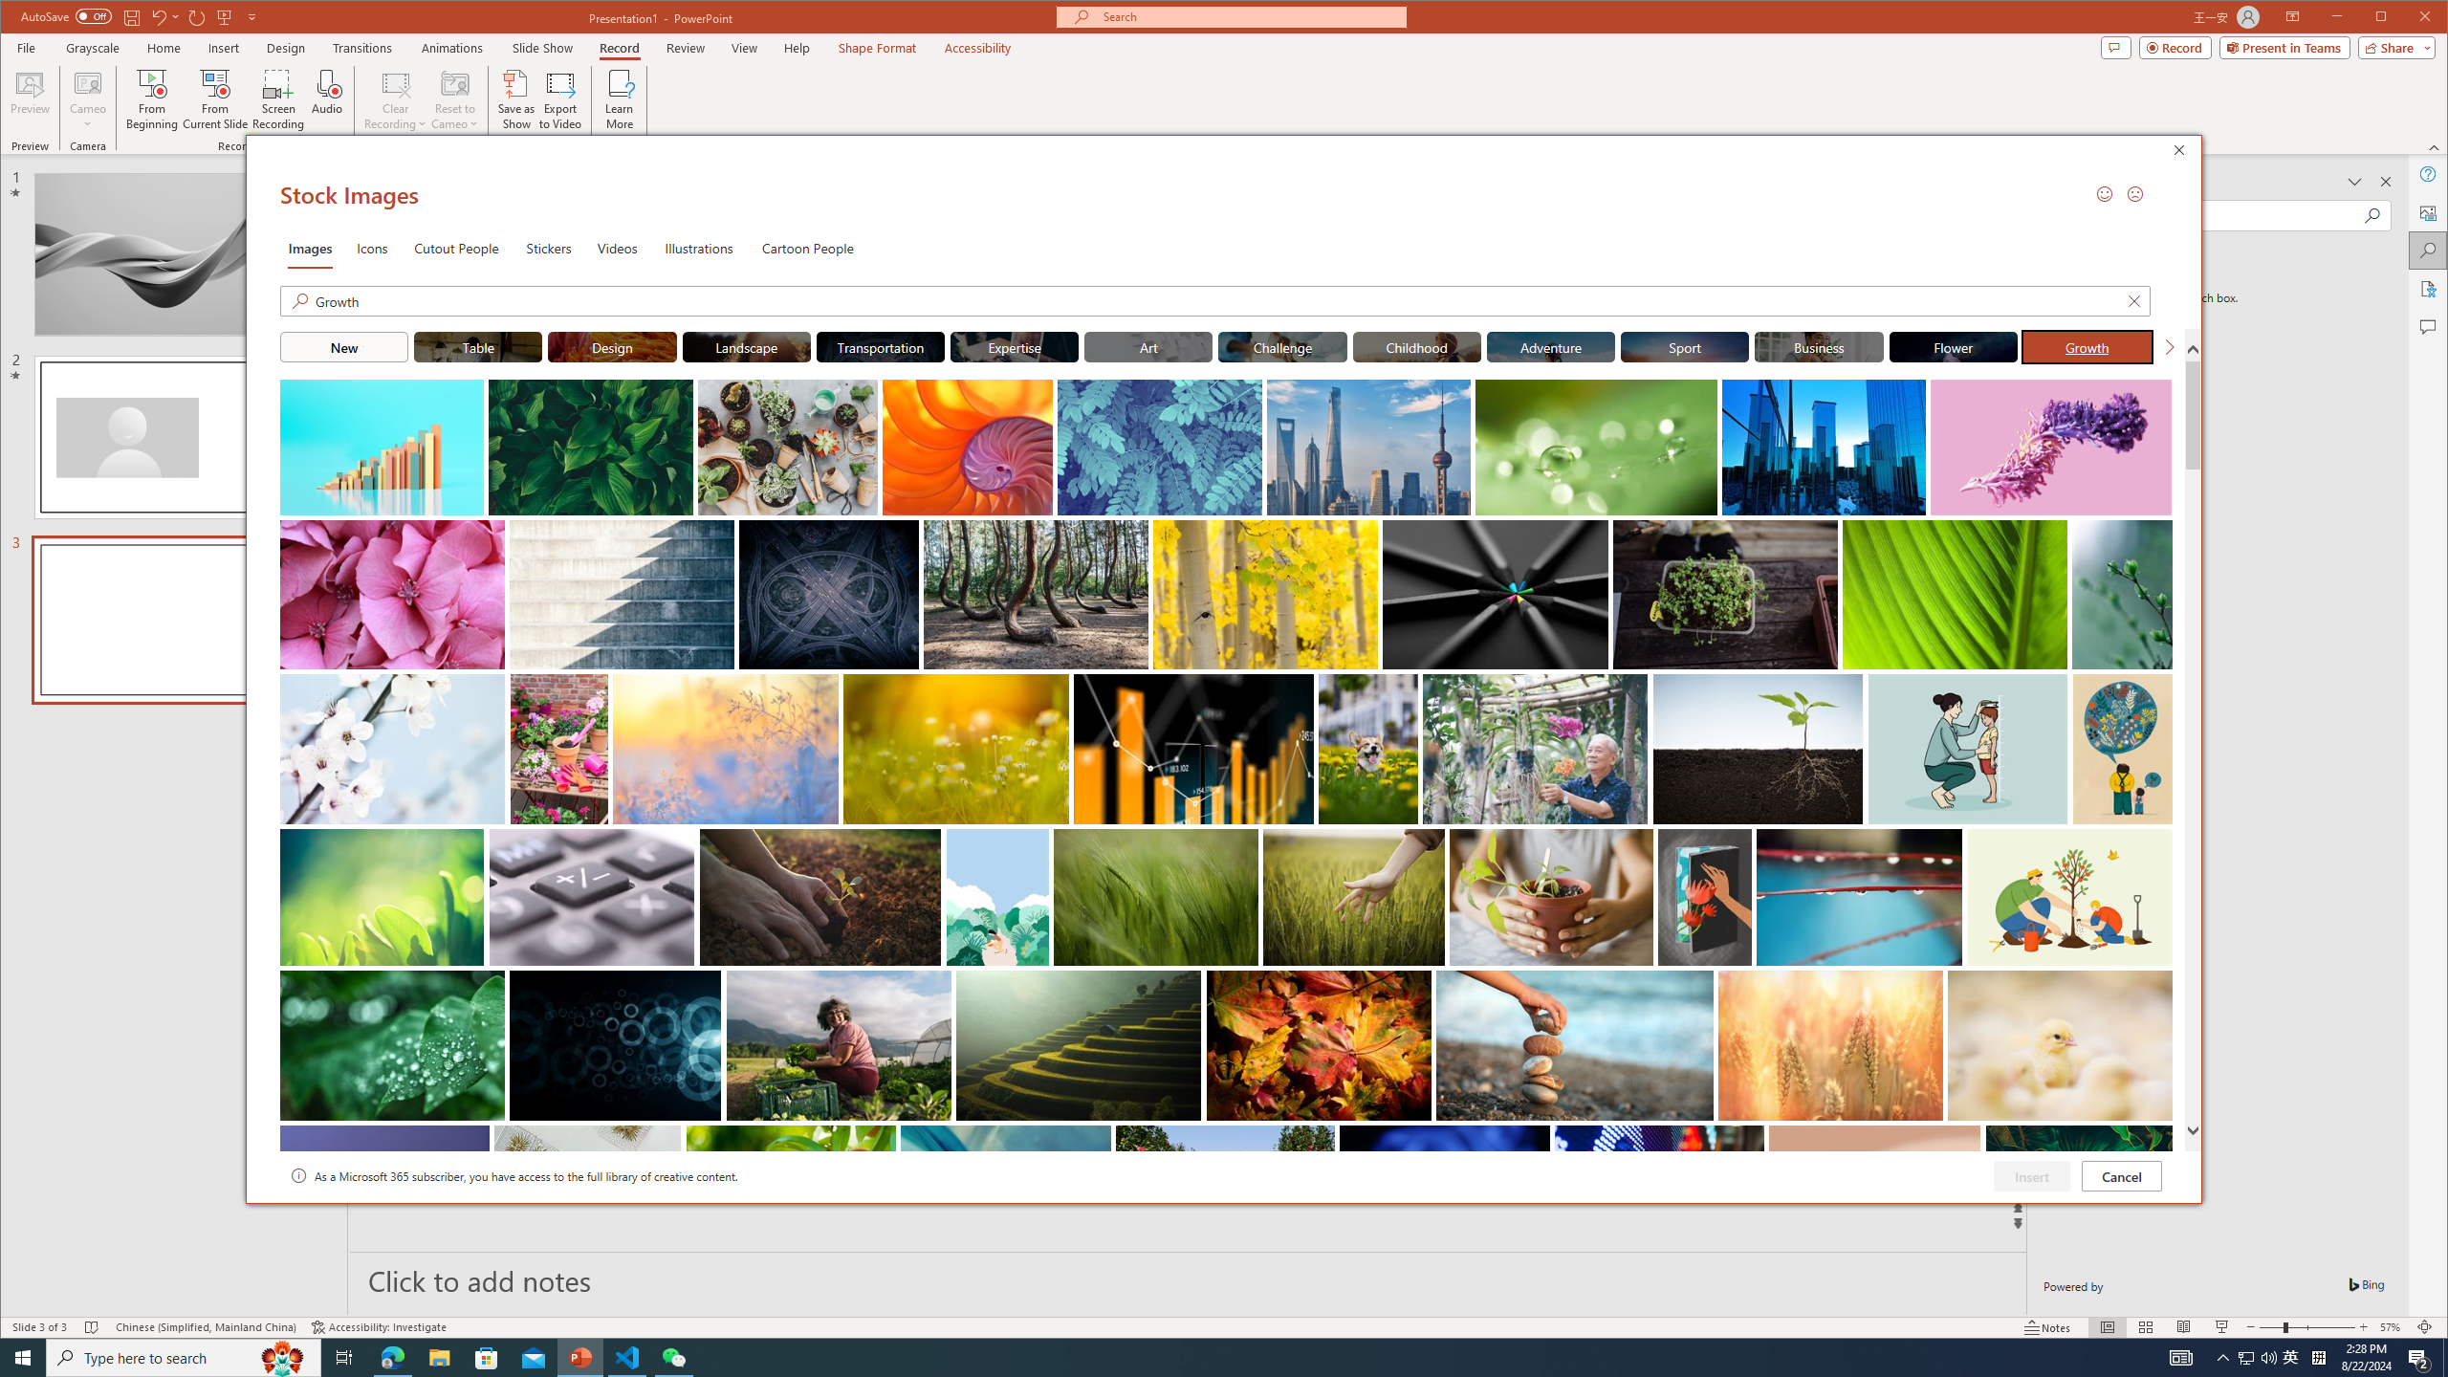  What do you see at coordinates (2159, 1139) in the screenshot?
I see `Thumbnail` at bounding box center [2159, 1139].